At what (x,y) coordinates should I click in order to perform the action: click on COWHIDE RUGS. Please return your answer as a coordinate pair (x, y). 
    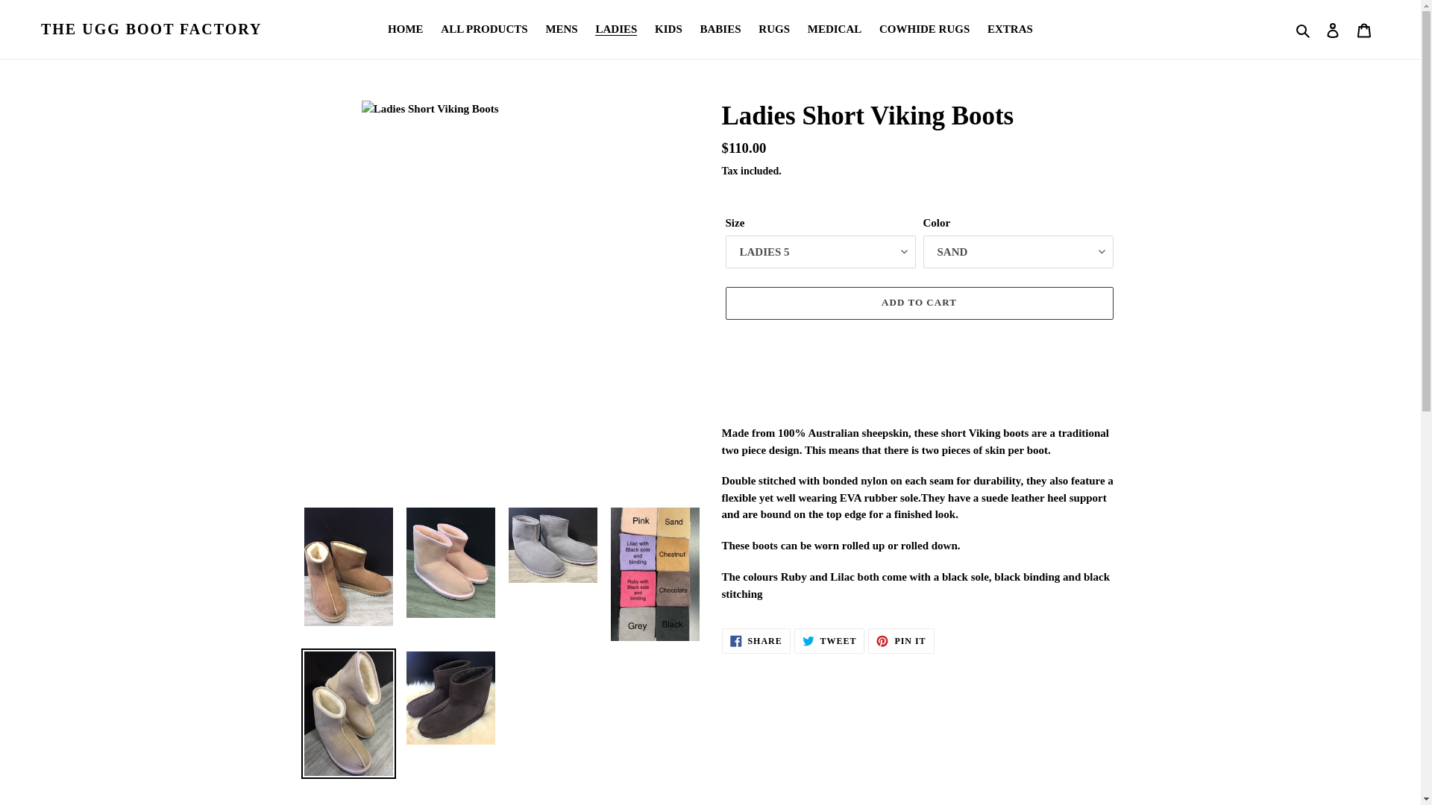
    Looking at the image, I should click on (924, 29).